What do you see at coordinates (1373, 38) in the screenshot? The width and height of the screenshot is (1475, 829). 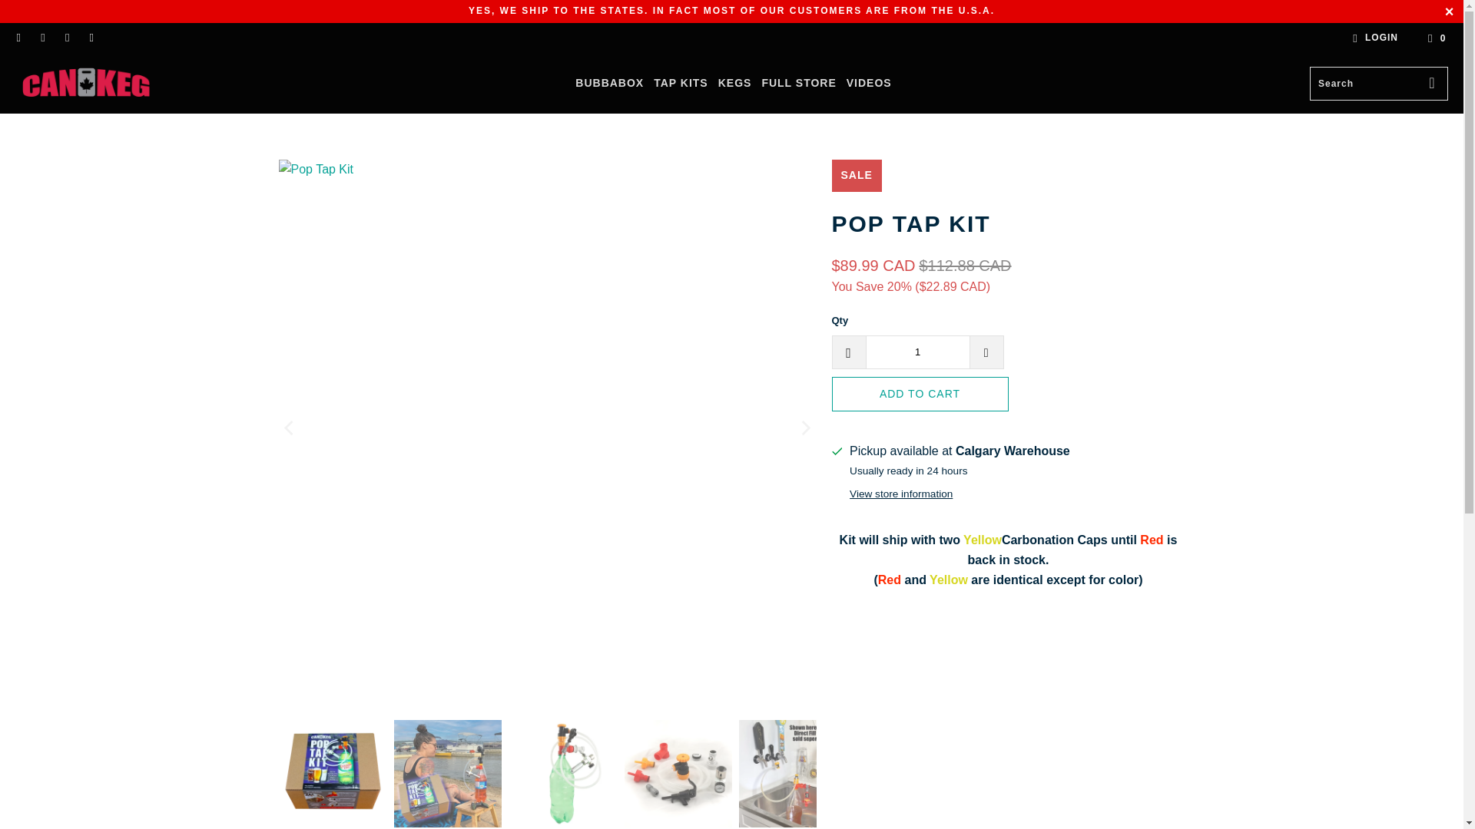 I see `LOGIN` at bounding box center [1373, 38].